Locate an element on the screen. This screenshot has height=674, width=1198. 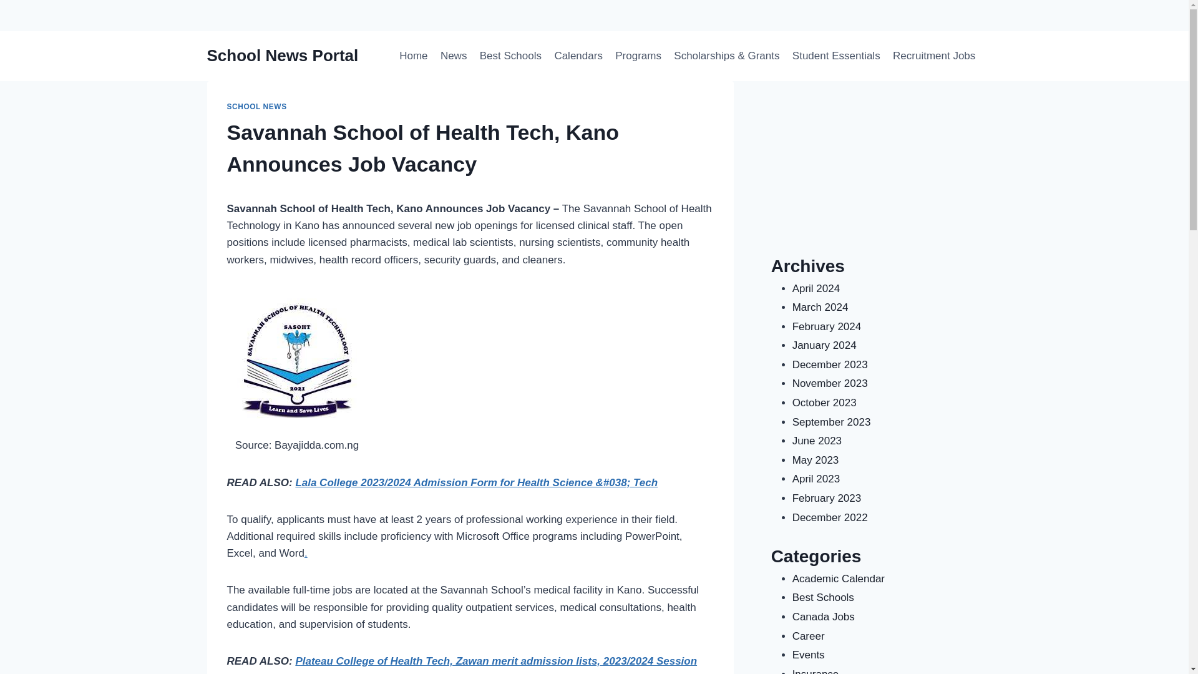
Student Essentials is located at coordinates (836, 56).